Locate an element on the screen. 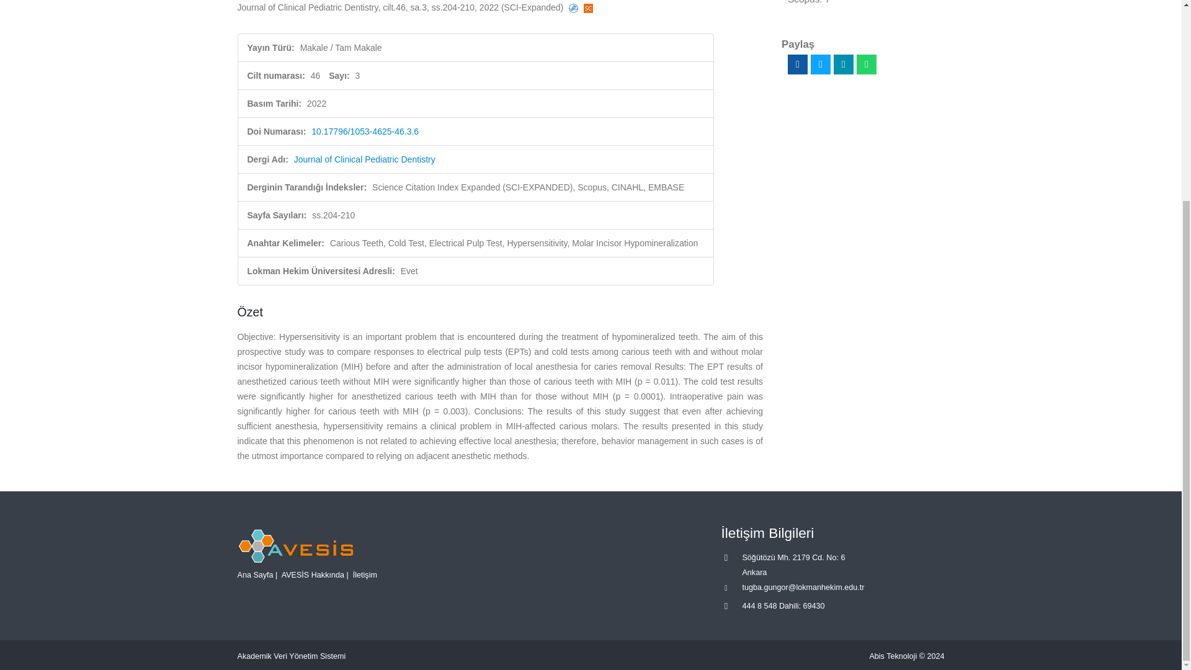  Journal of Clinical Pediatric Dentistry is located at coordinates (365, 159).